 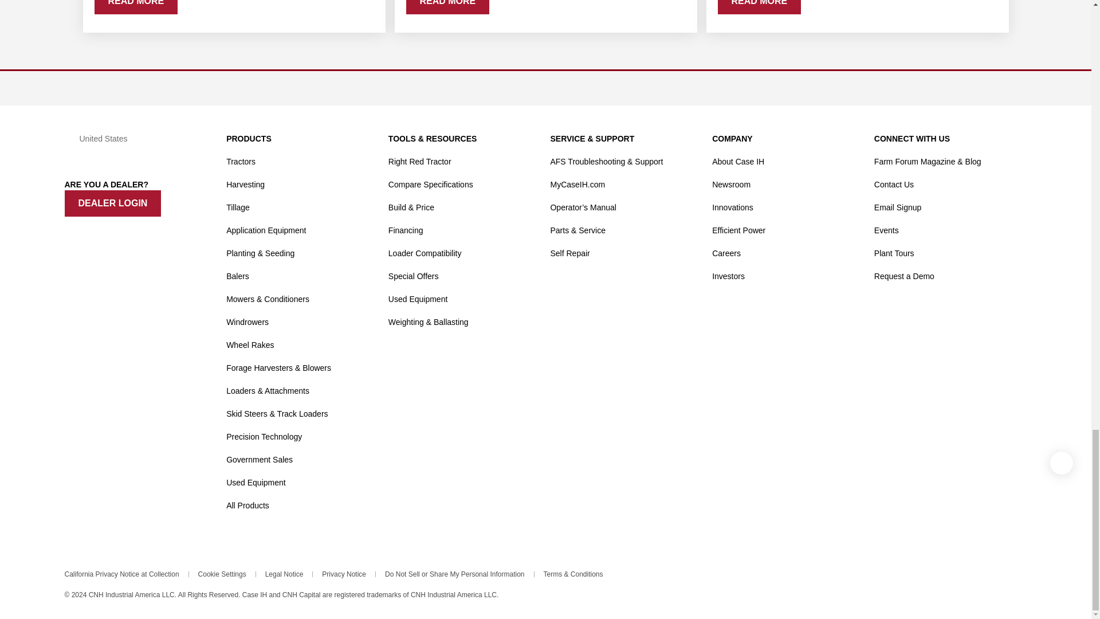 What do you see at coordinates (245, 185) in the screenshot?
I see `Harvesting` at bounding box center [245, 185].